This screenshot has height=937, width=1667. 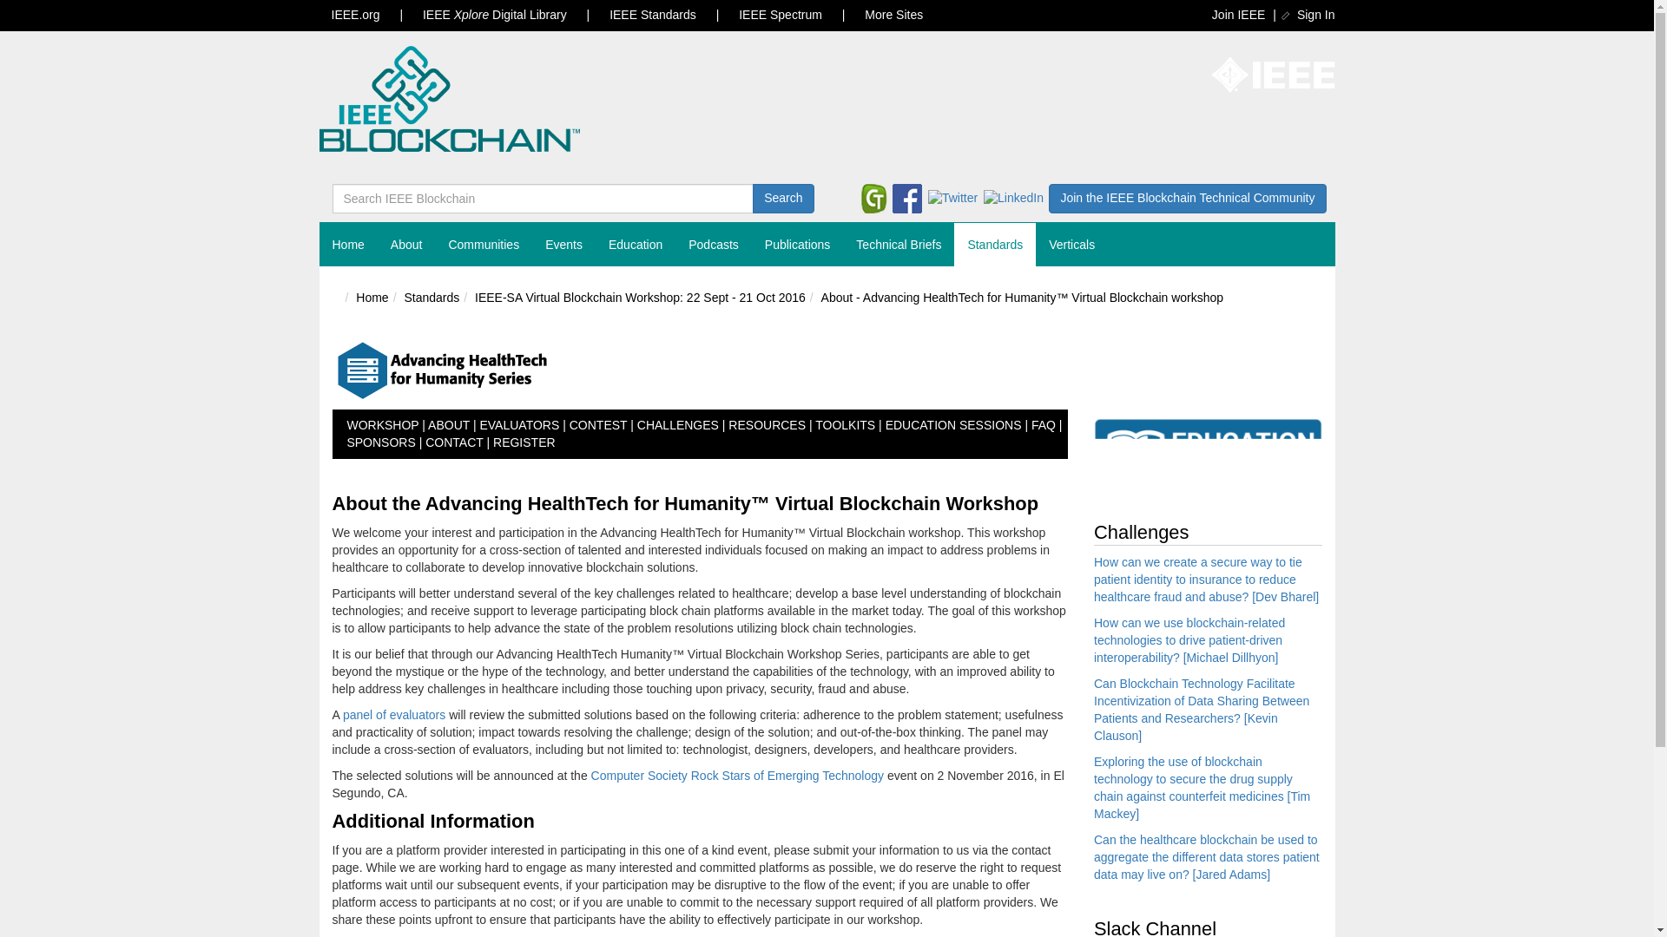 I want to click on IEEE Standards, so click(x=653, y=15).